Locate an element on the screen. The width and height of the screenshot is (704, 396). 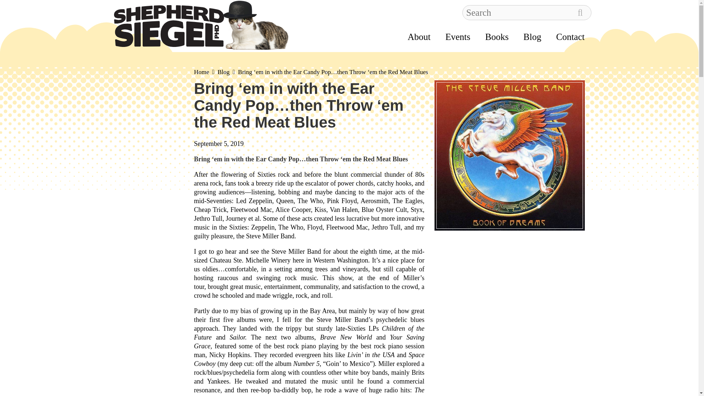
Books is located at coordinates (496, 37).